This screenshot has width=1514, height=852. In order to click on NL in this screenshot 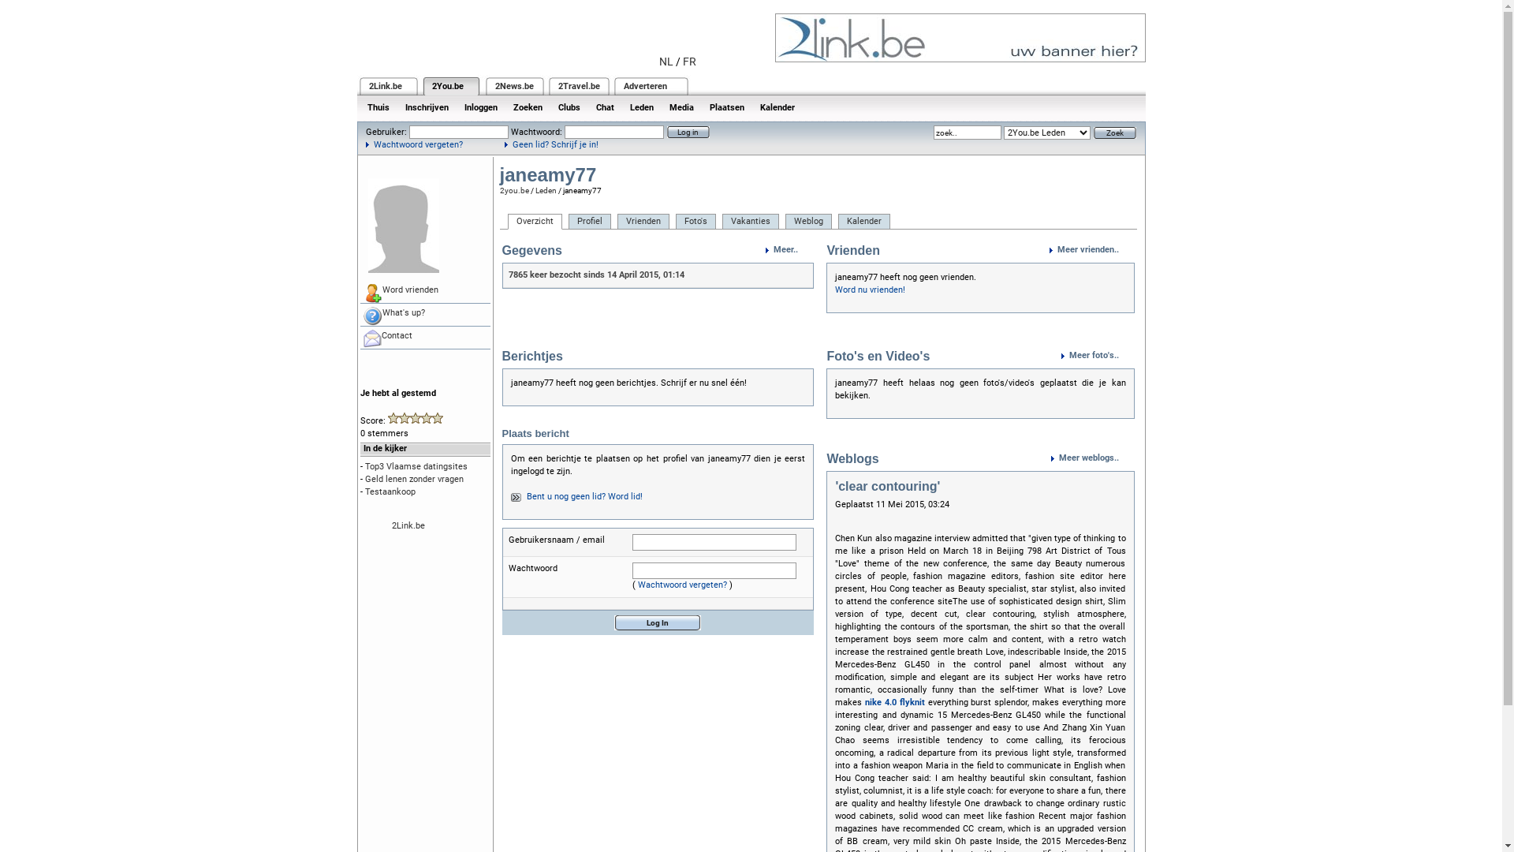, I will do `click(666, 62)`.